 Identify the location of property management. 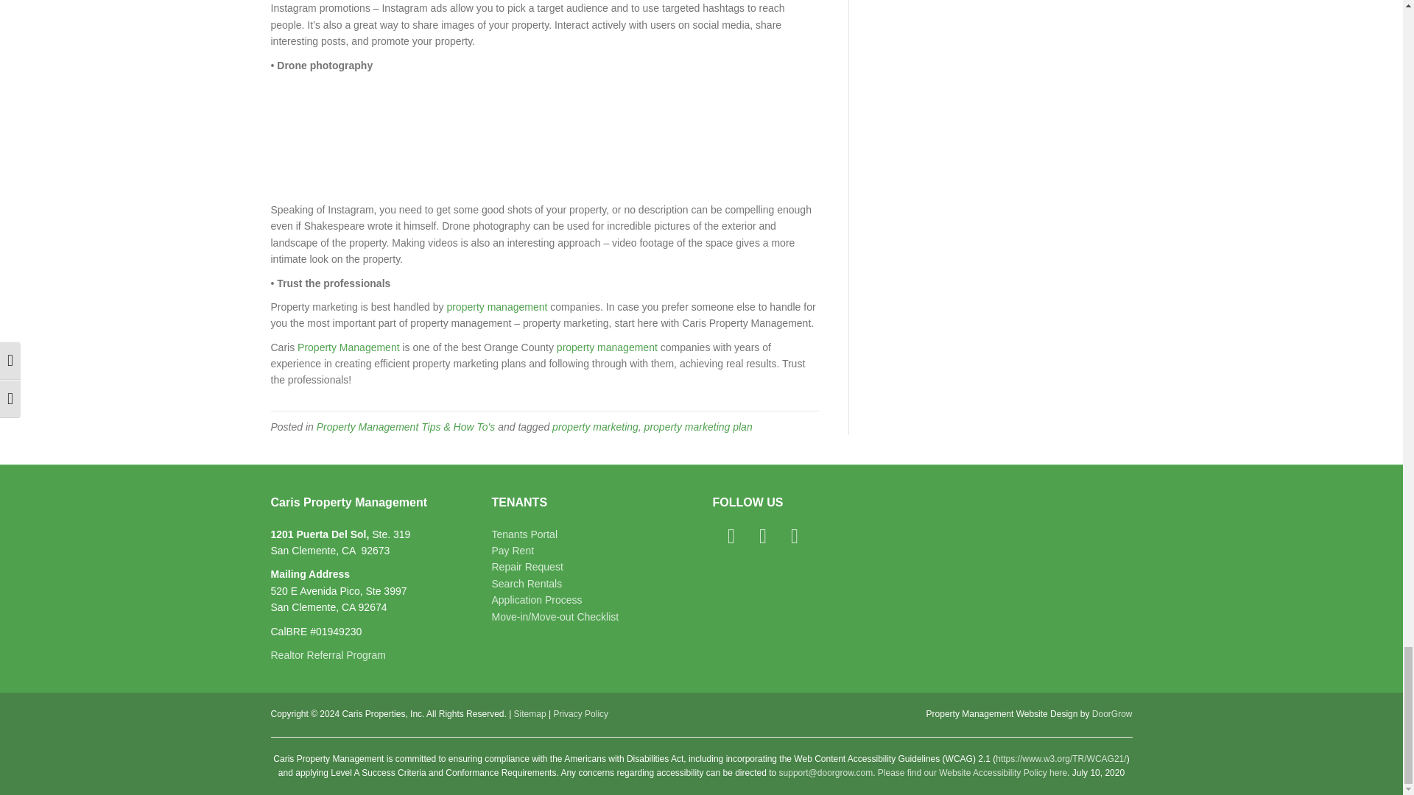
(496, 307).